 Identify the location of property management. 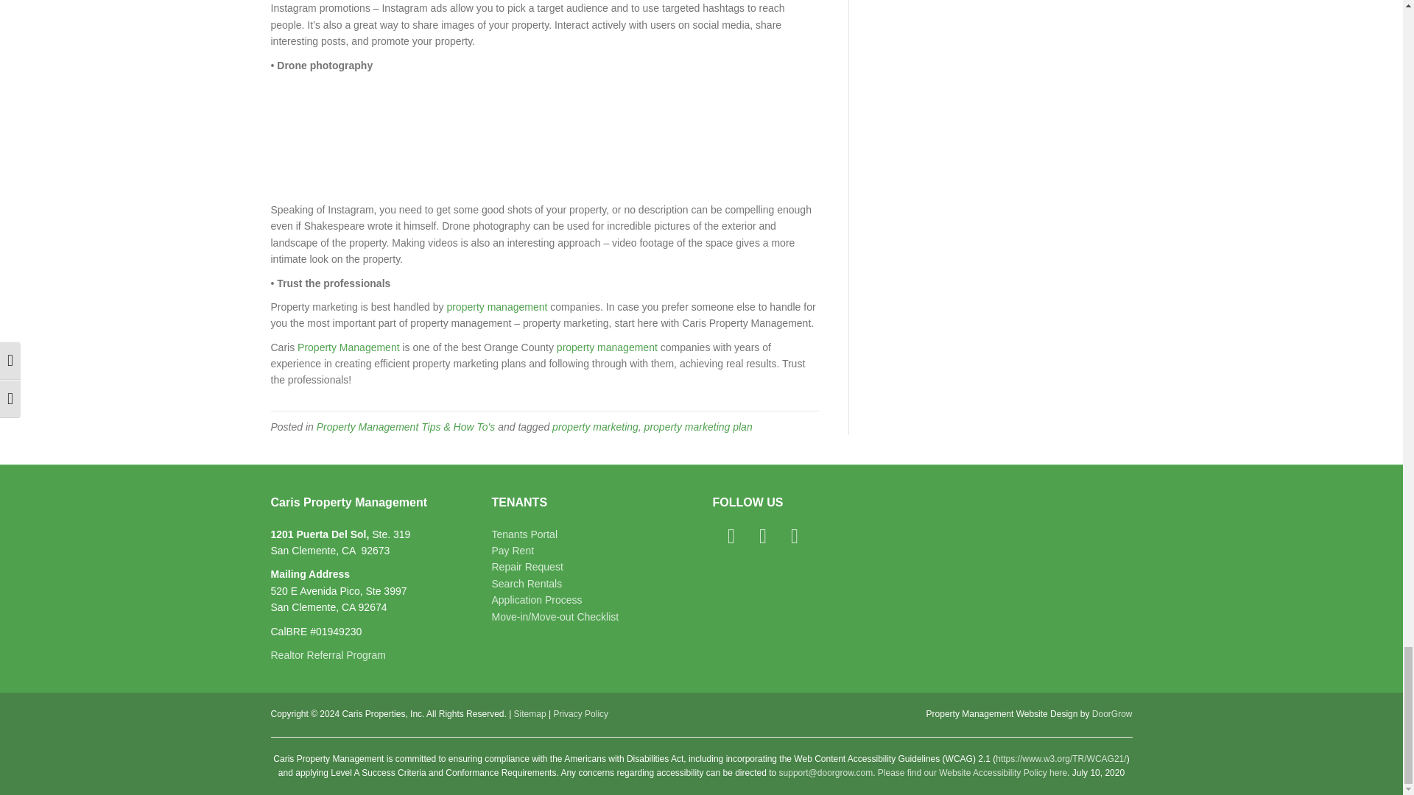
(496, 307).